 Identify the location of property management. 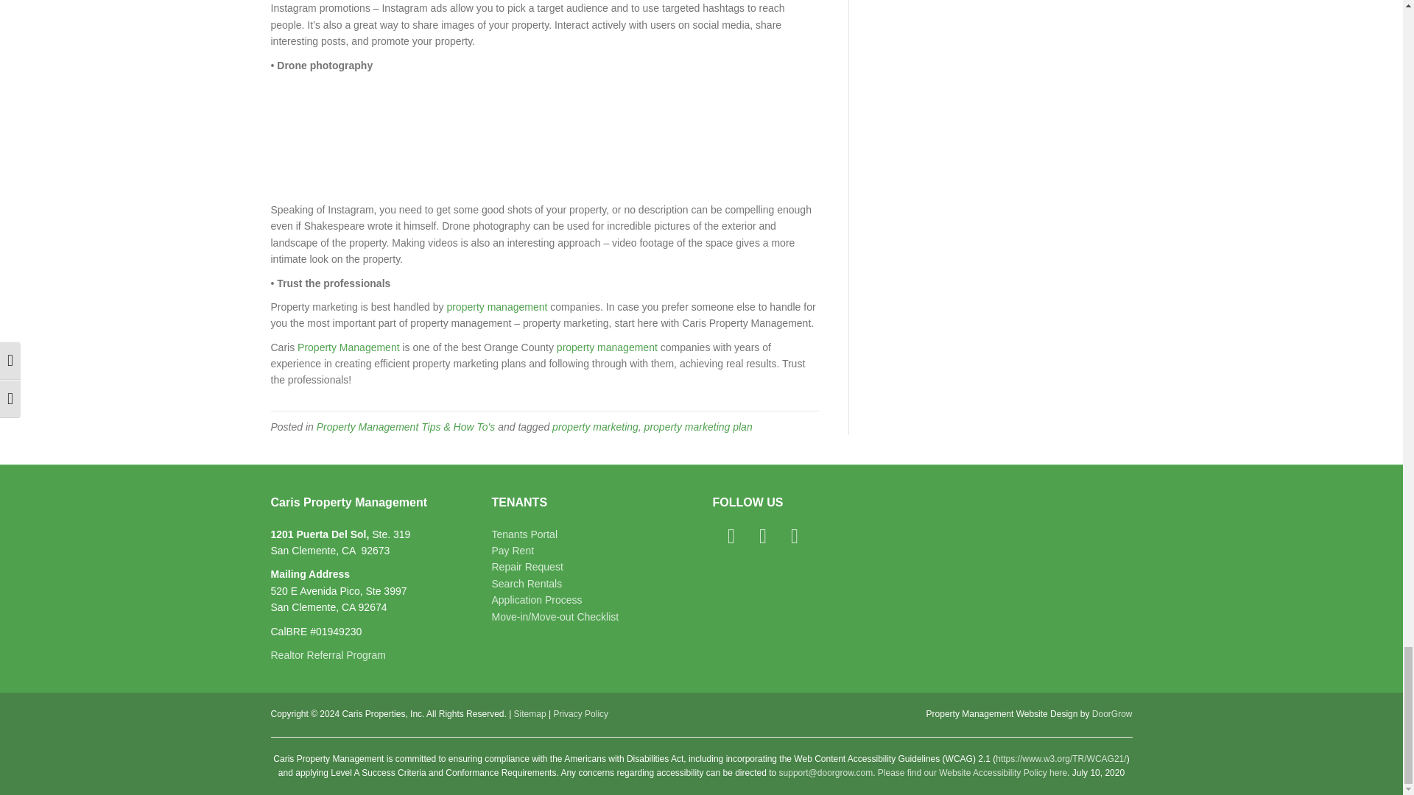
(496, 307).